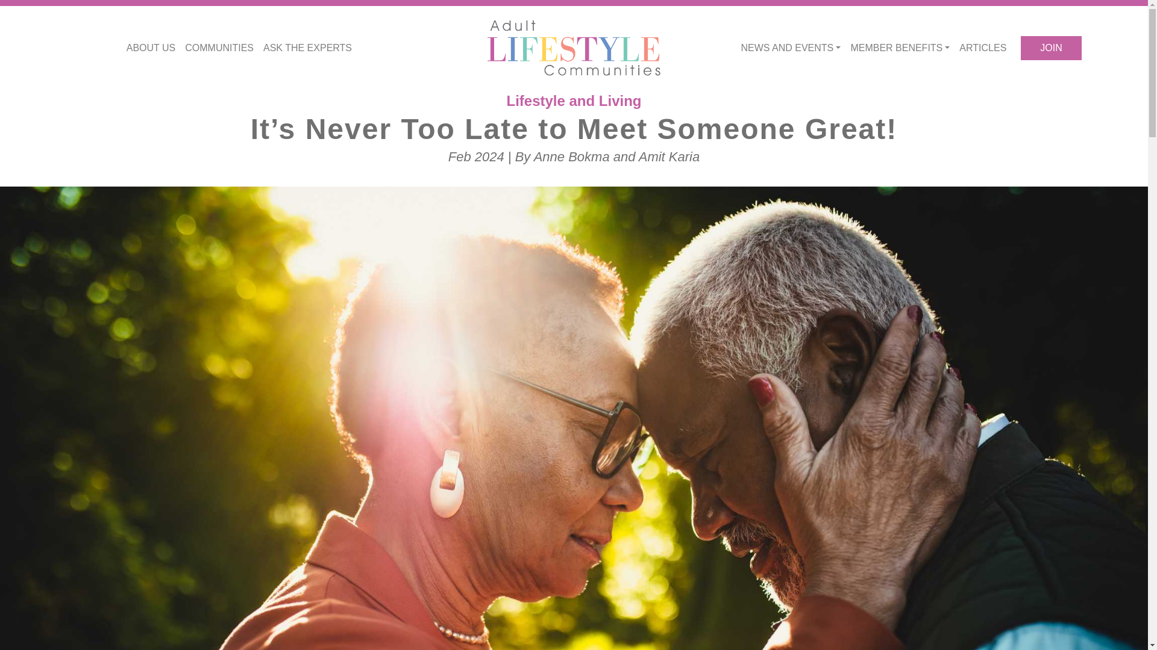  What do you see at coordinates (307, 48) in the screenshot?
I see `Ask The Experts` at bounding box center [307, 48].